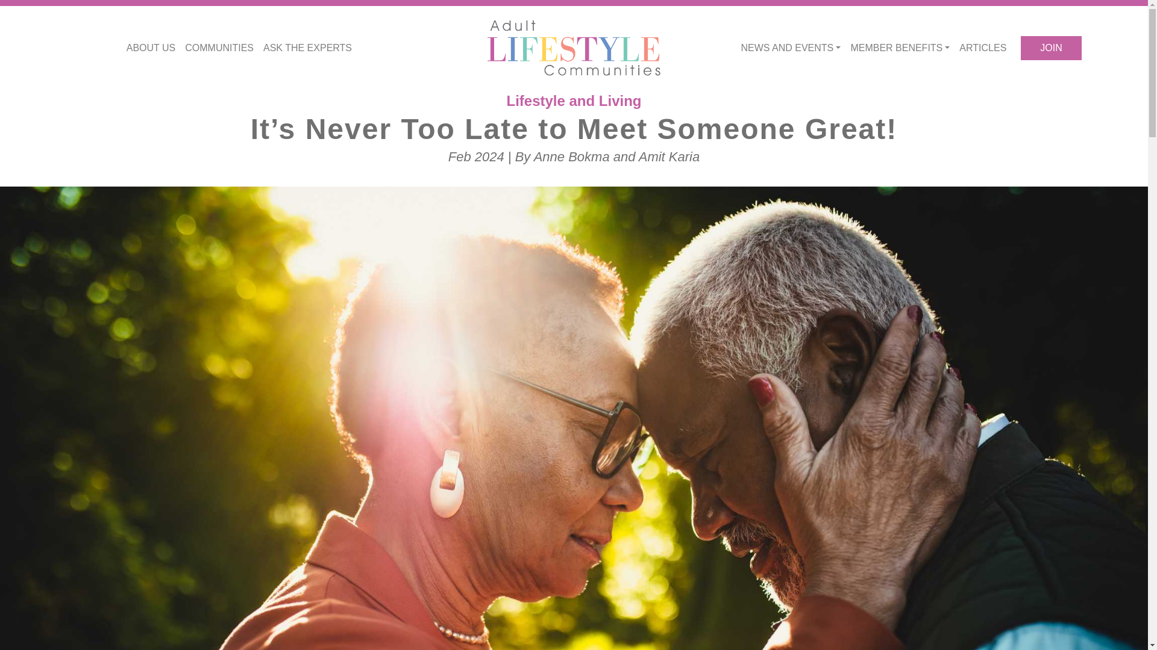  What do you see at coordinates (307, 48) in the screenshot?
I see `Ask The Experts` at bounding box center [307, 48].